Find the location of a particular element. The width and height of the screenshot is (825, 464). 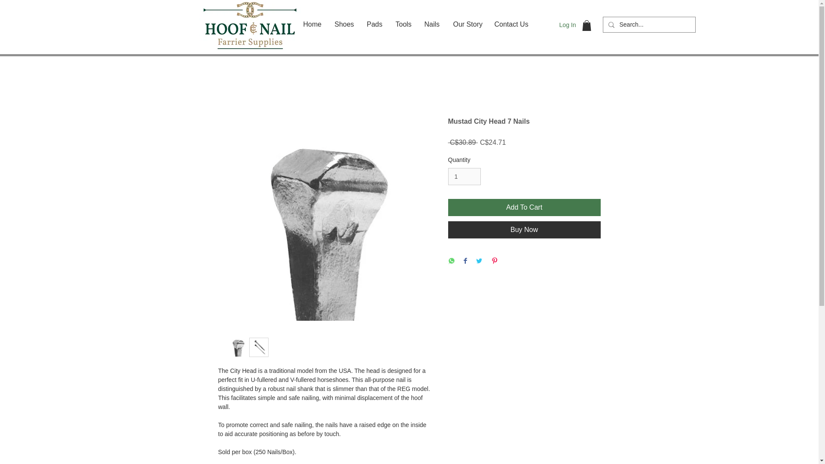

Contact Us is located at coordinates (512, 24).